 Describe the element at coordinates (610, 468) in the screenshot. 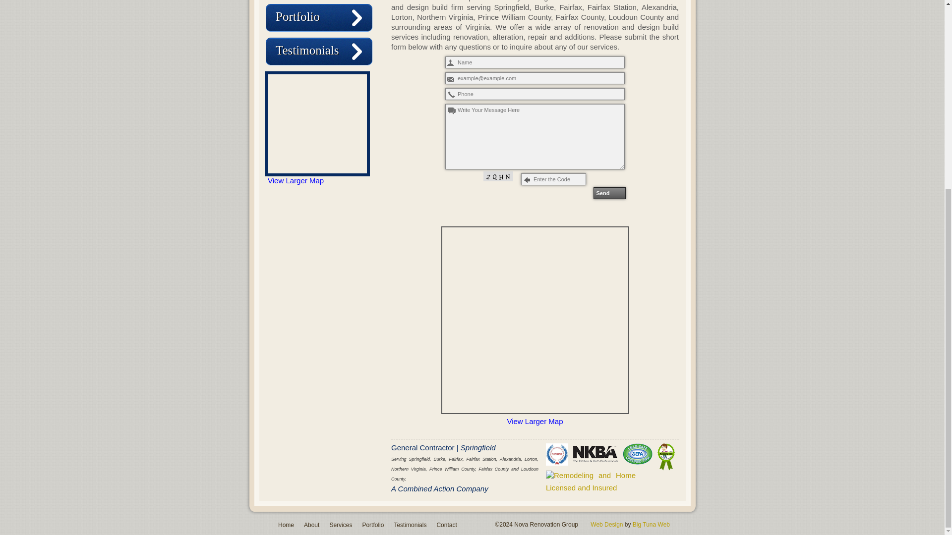

I see `Licensed and Insured` at that location.